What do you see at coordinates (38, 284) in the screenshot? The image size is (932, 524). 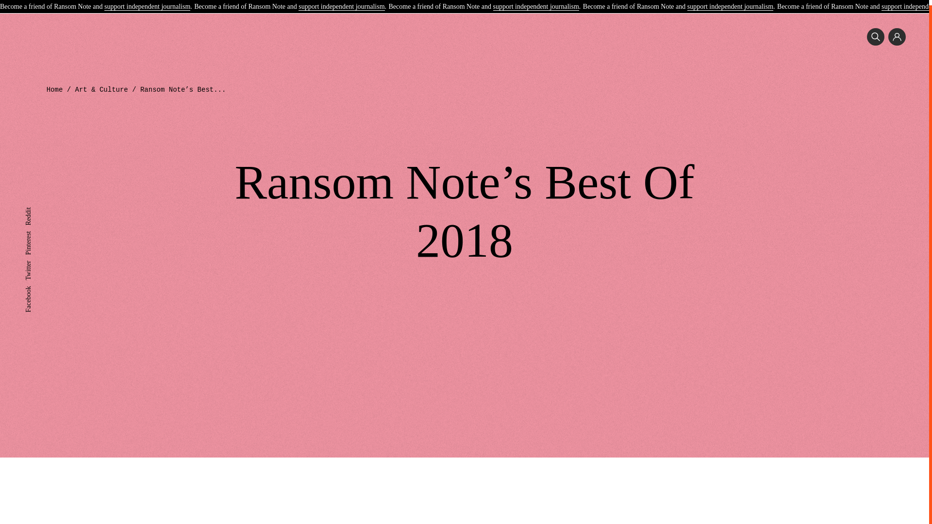 I see `Facebook` at bounding box center [38, 284].